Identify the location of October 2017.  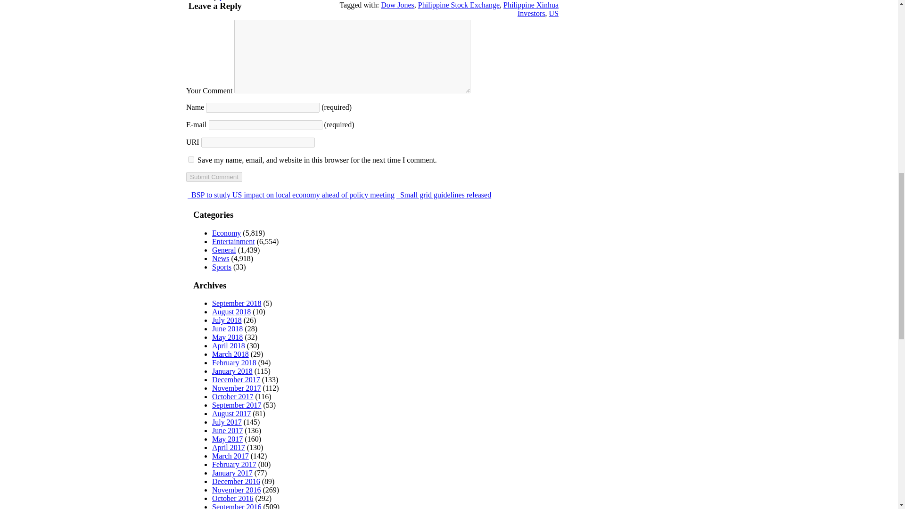
(232, 396).